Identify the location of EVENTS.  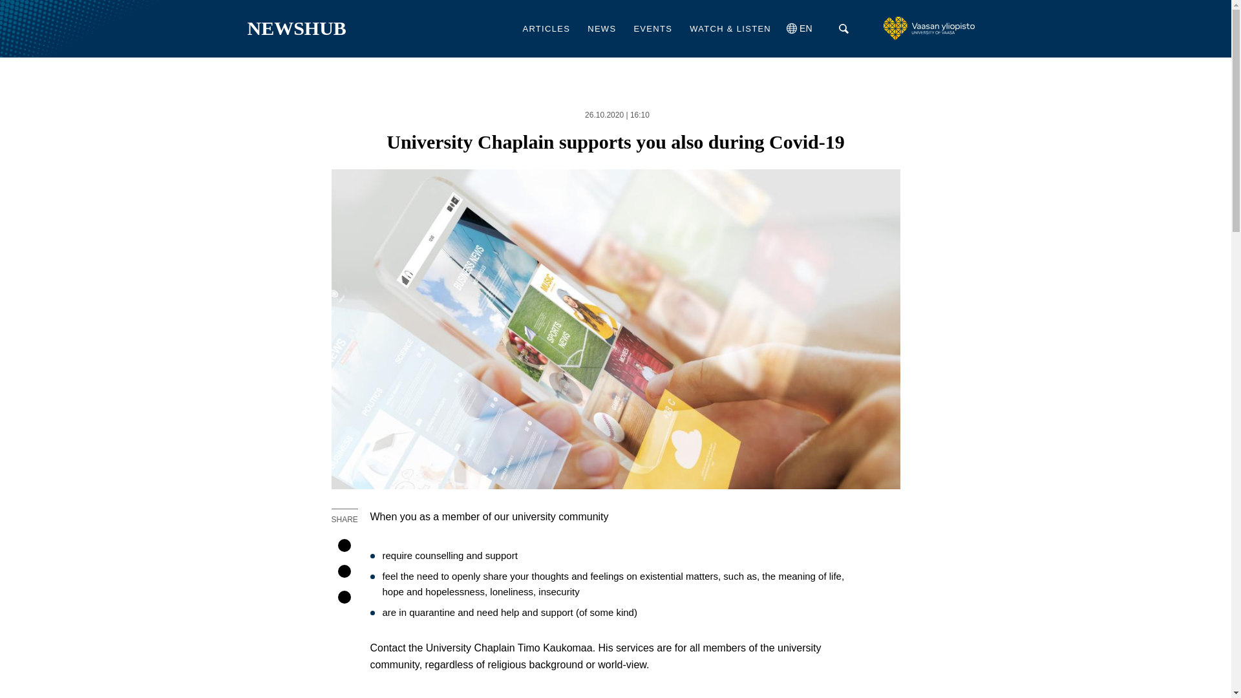
(653, 28).